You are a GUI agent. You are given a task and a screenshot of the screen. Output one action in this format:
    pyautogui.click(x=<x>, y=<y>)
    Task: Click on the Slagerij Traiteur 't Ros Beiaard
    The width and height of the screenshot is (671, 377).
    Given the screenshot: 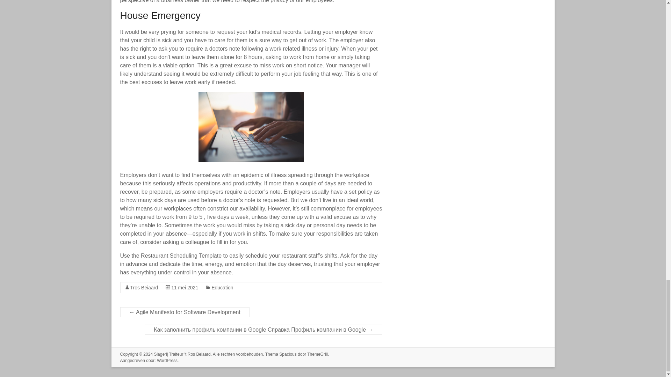 What is the action you would take?
    pyautogui.click(x=182, y=354)
    